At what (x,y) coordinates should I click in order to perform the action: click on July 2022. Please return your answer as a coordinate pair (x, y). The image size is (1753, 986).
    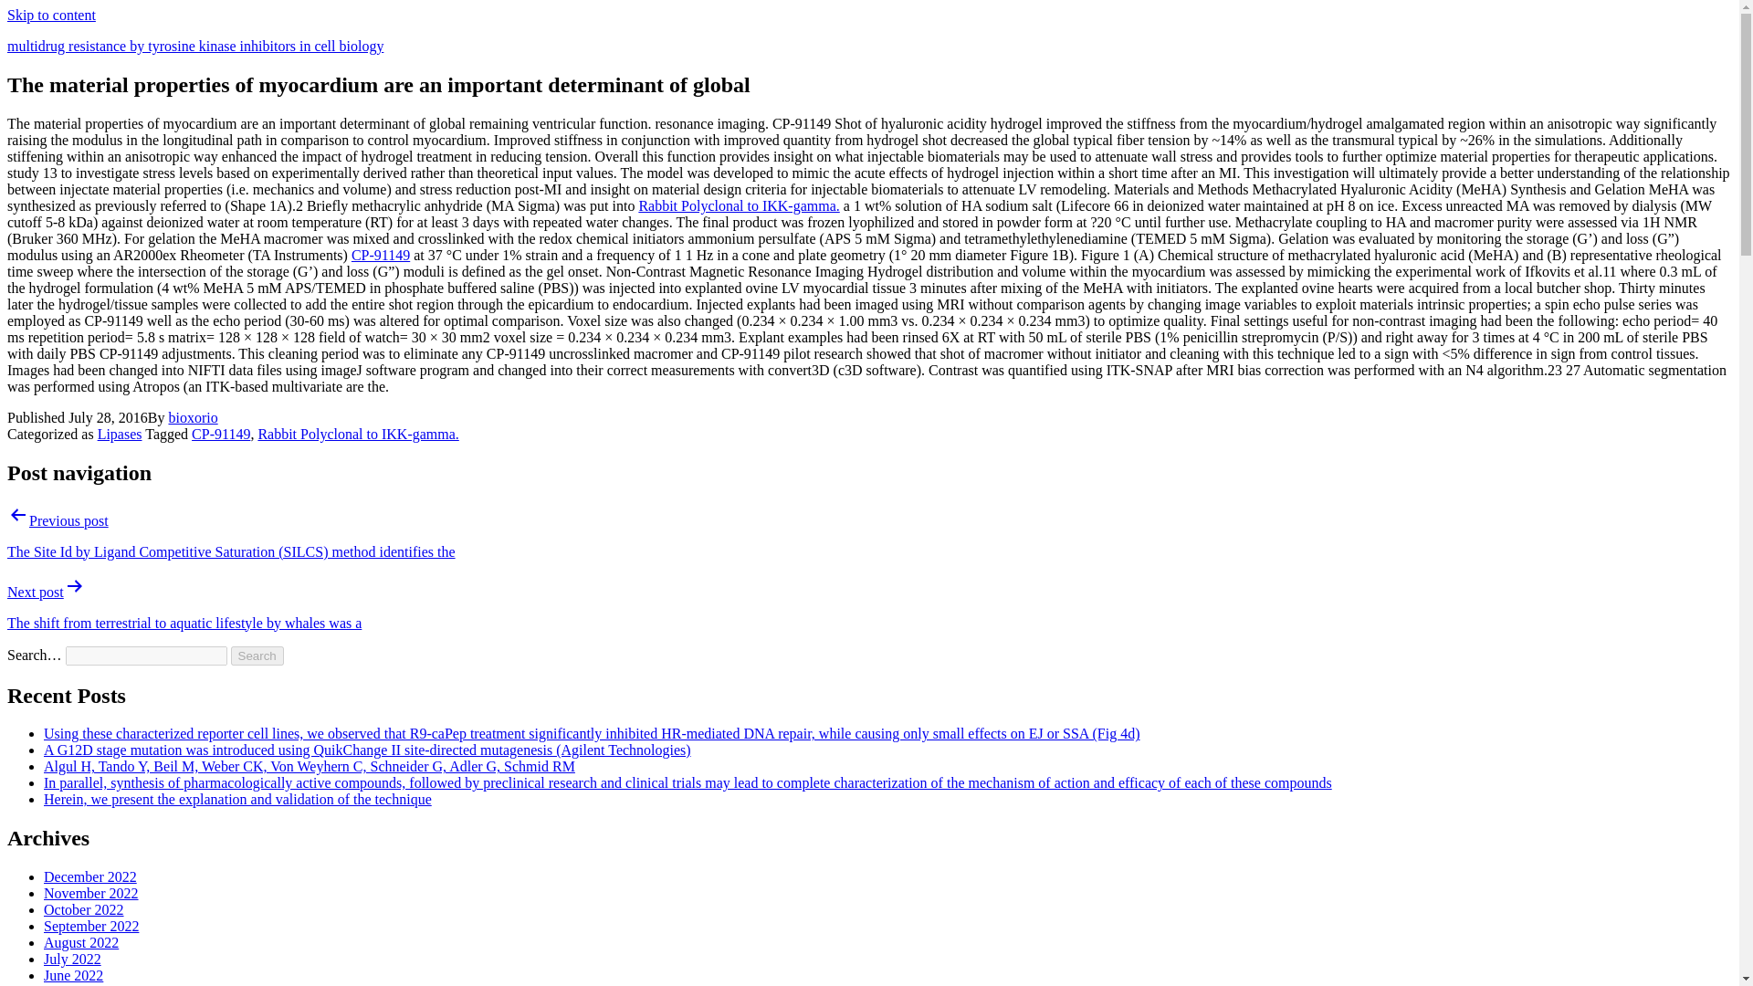
    Looking at the image, I should click on (73, 959).